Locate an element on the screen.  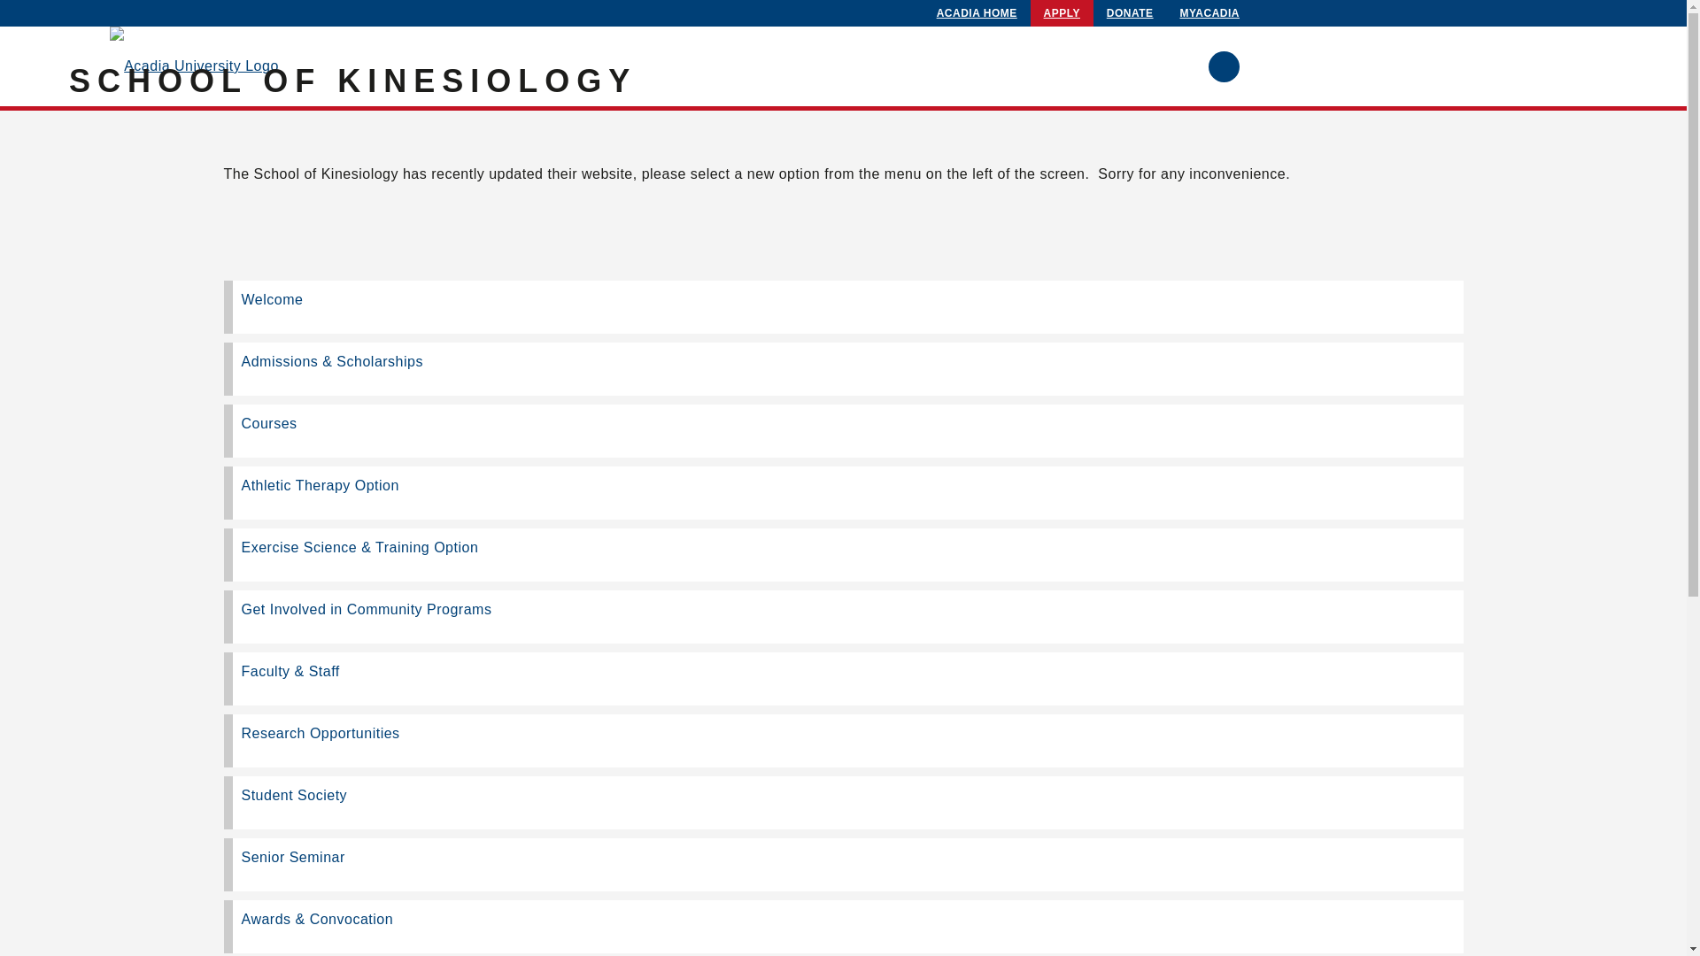
MYACADIA is located at coordinates (1209, 13).